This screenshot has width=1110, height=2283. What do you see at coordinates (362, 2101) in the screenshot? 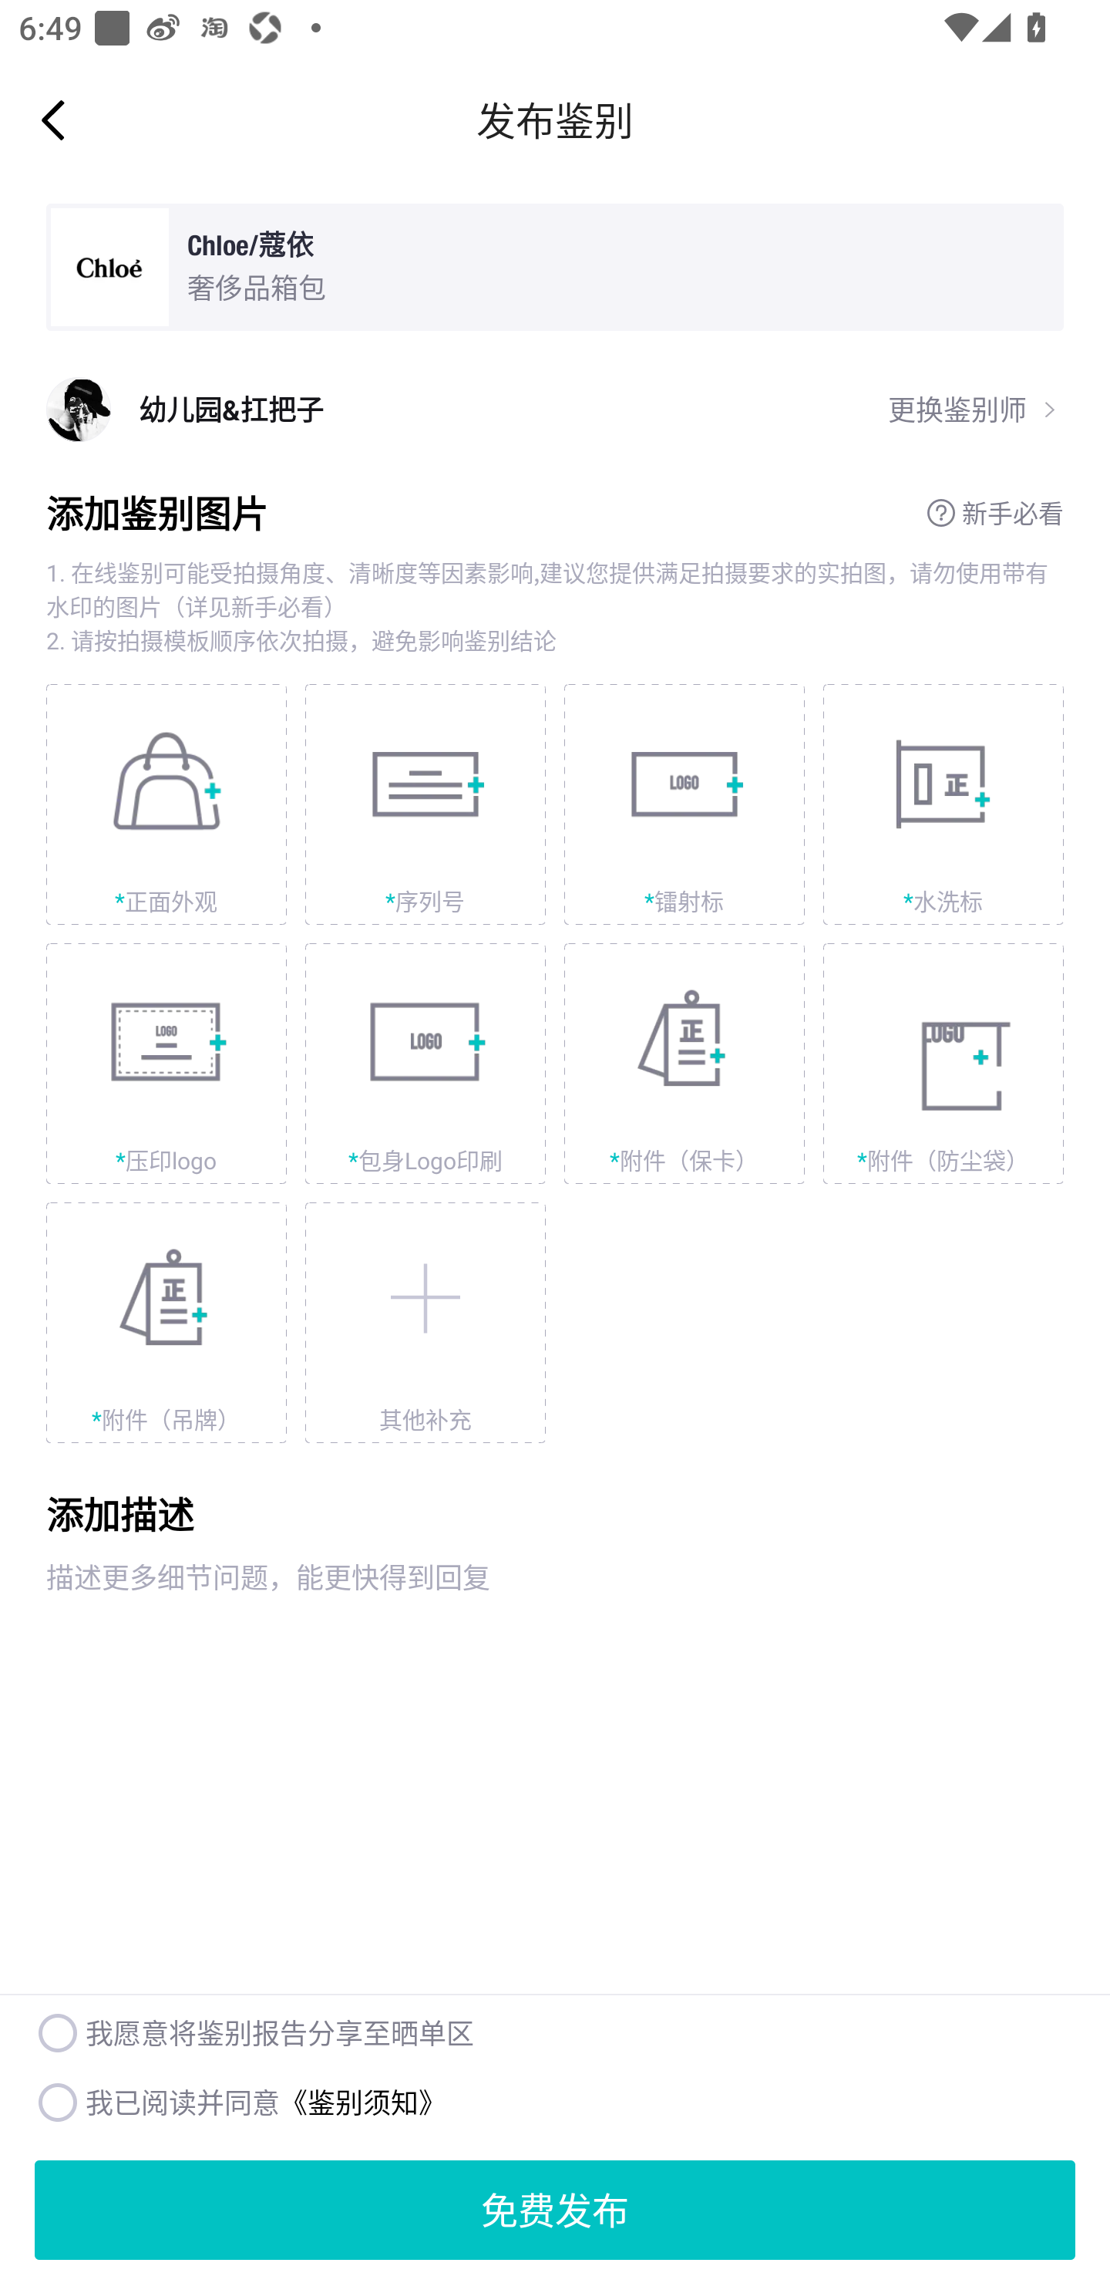
I see `《鉴别须知》` at bounding box center [362, 2101].